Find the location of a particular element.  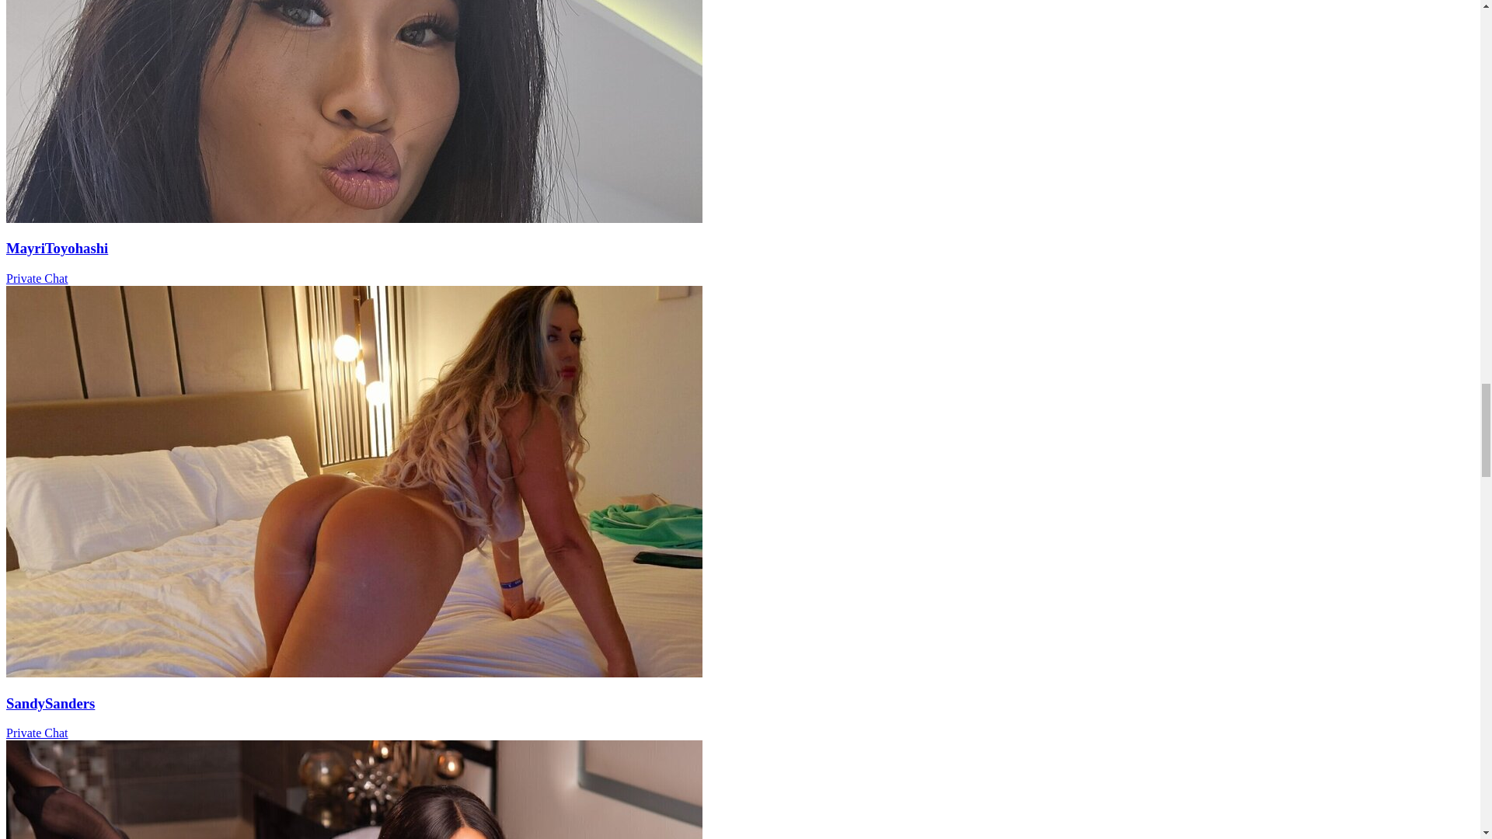

MayriToyohashi's is located at coordinates (354, 219).